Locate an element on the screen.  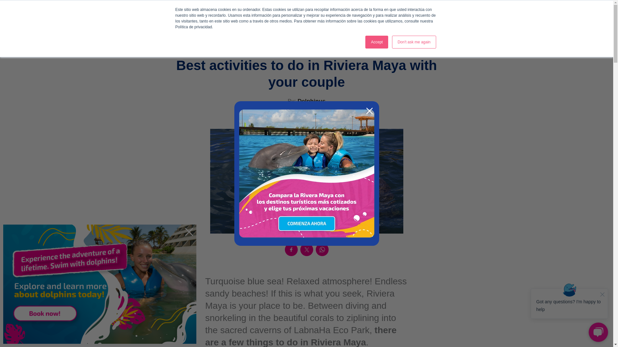
Popup CTA is located at coordinates (100, 284).